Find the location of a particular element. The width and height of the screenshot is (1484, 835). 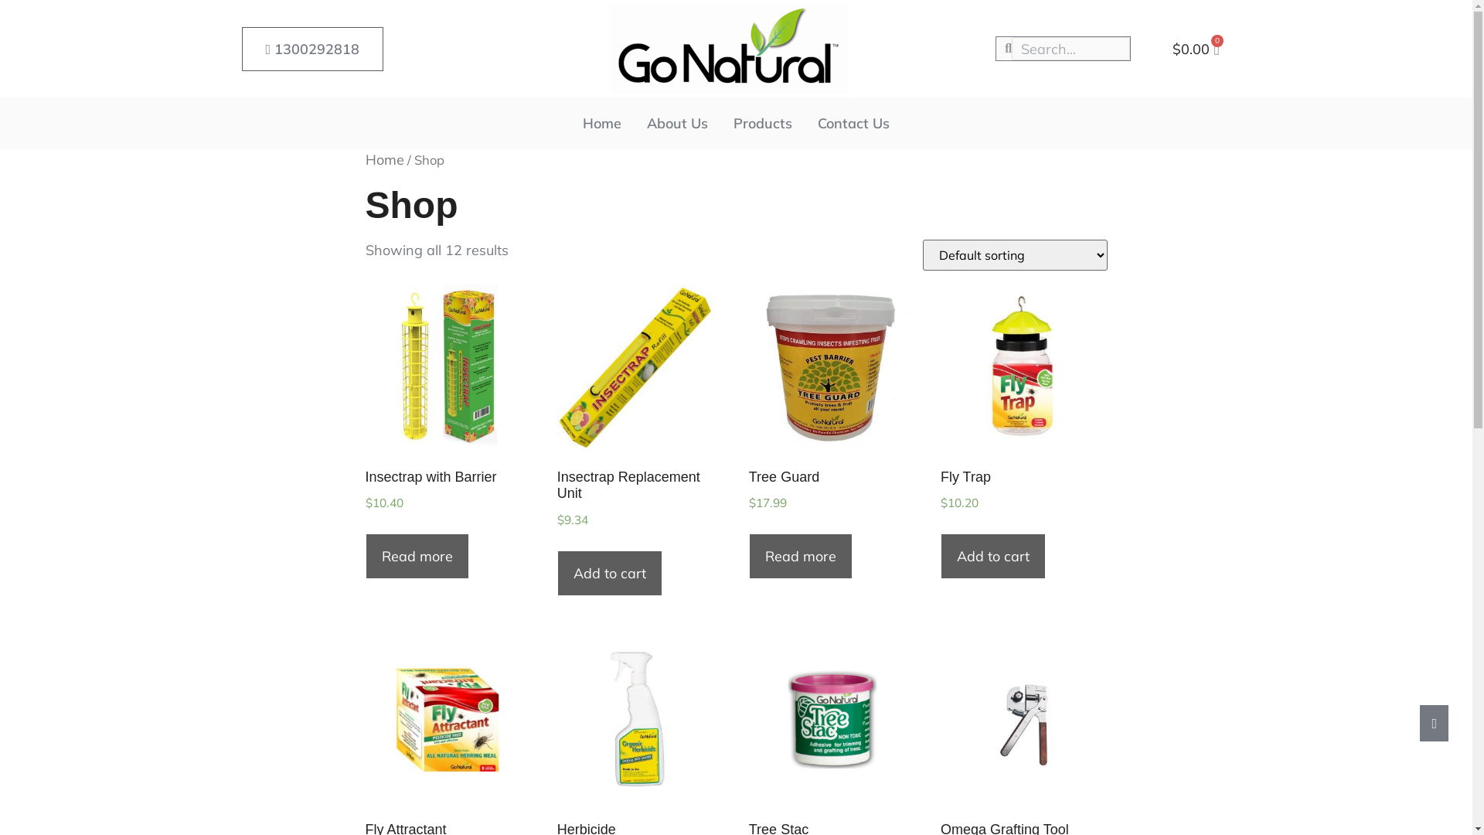

Products is located at coordinates (763, 124).